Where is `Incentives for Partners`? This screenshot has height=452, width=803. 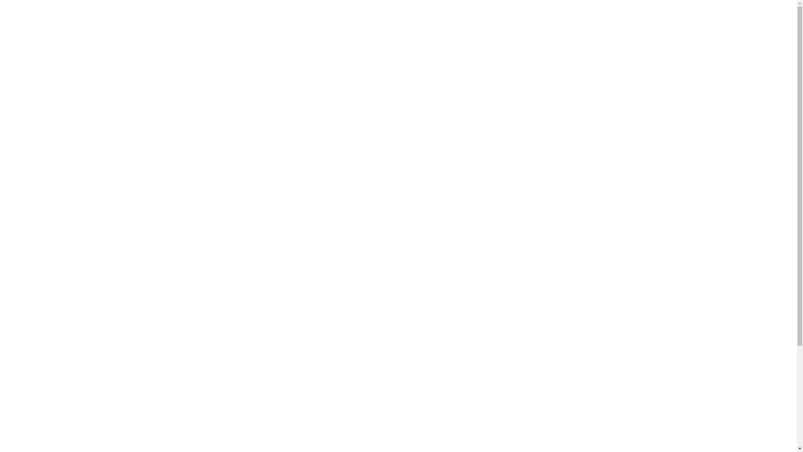 Incentives for Partners is located at coordinates (142, 174).